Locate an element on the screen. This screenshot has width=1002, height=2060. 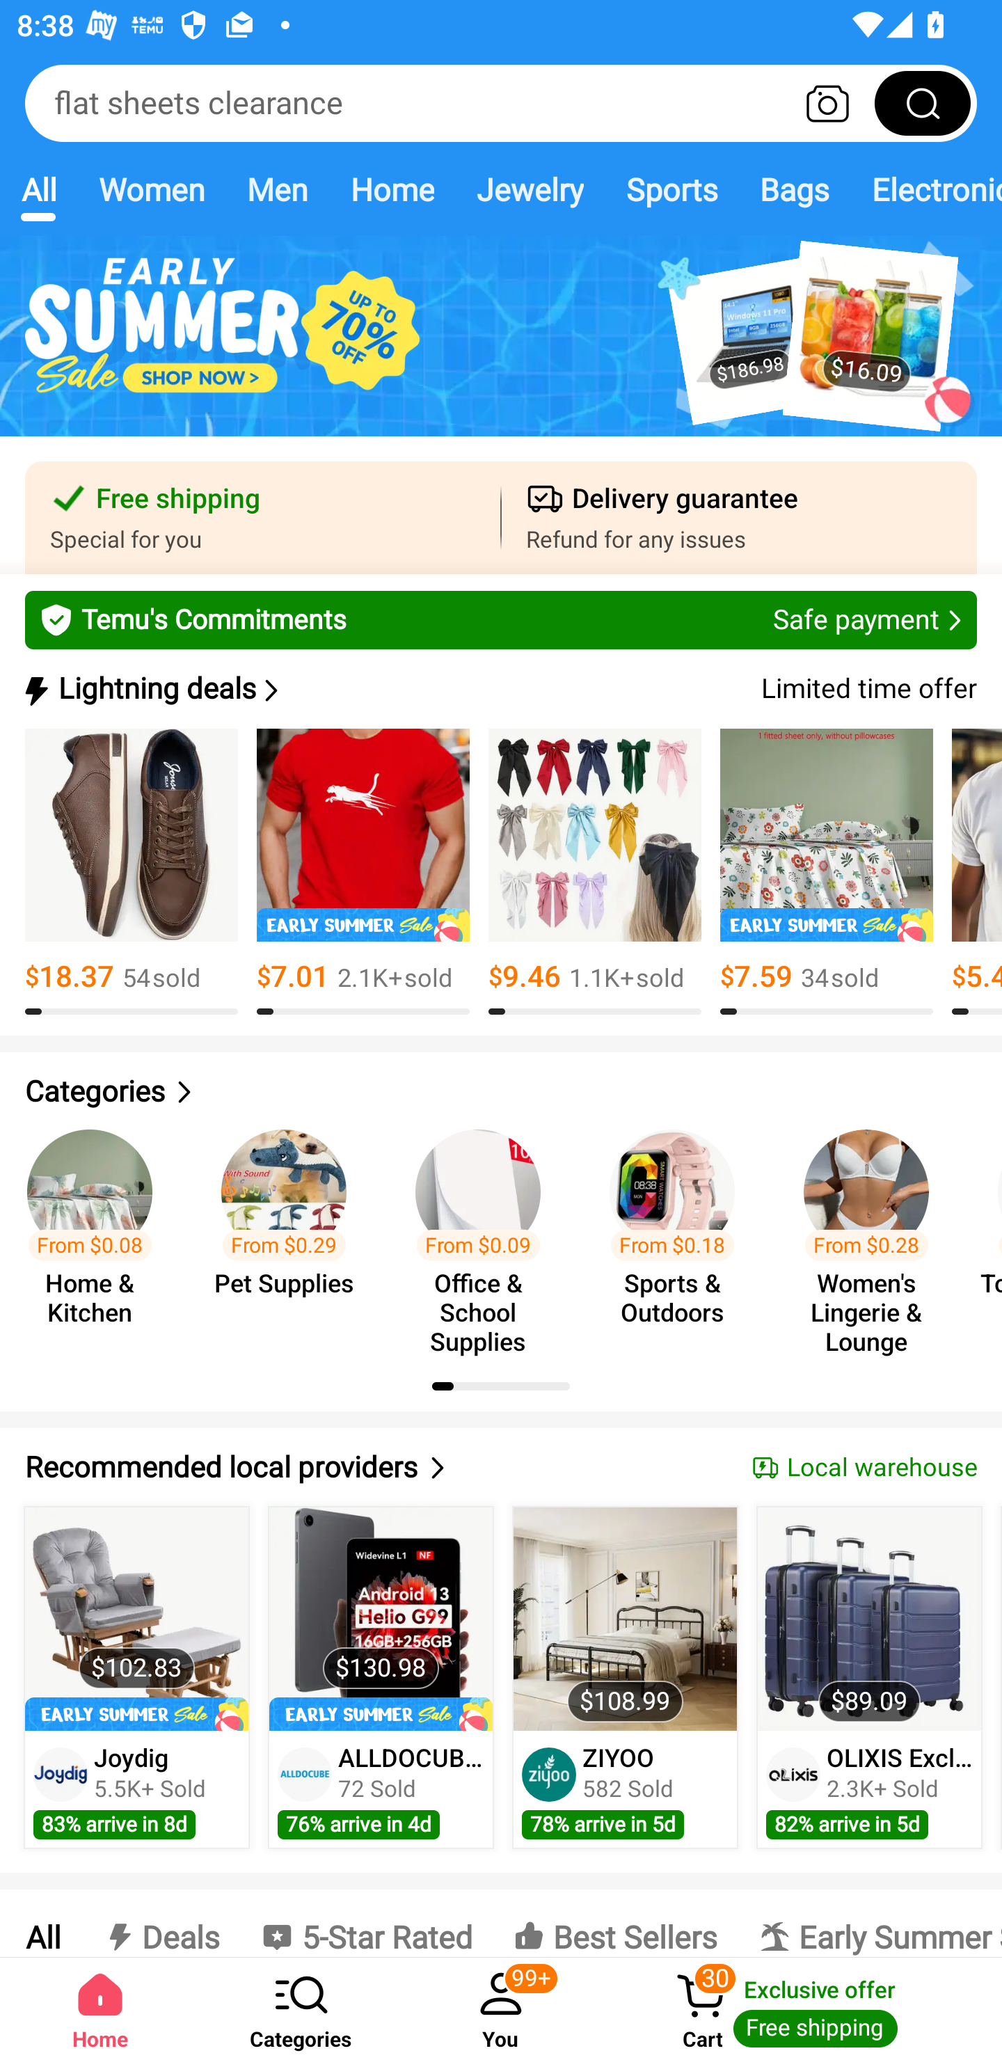
Cart 30 Cart Exclusive offer is located at coordinates (802, 2008).